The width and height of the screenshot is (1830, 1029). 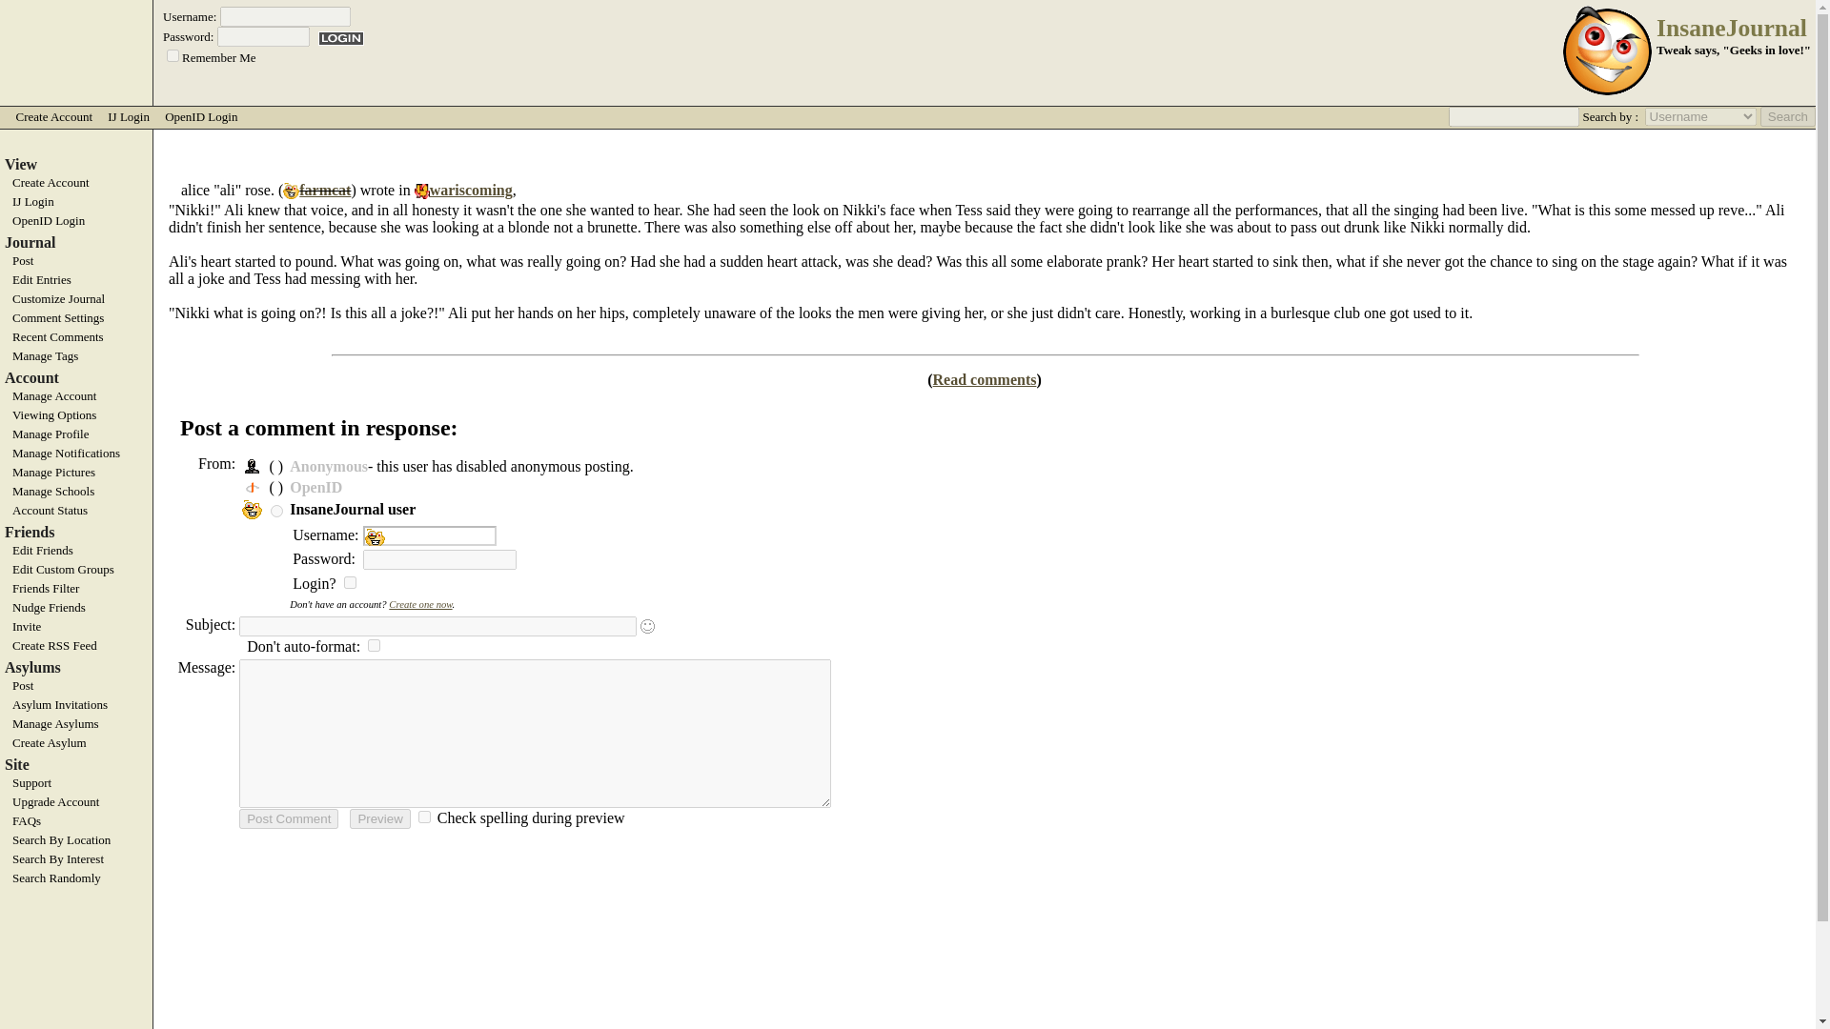 I want to click on Tweak says, "Geeks in love!", so click(x=1733, y=50).